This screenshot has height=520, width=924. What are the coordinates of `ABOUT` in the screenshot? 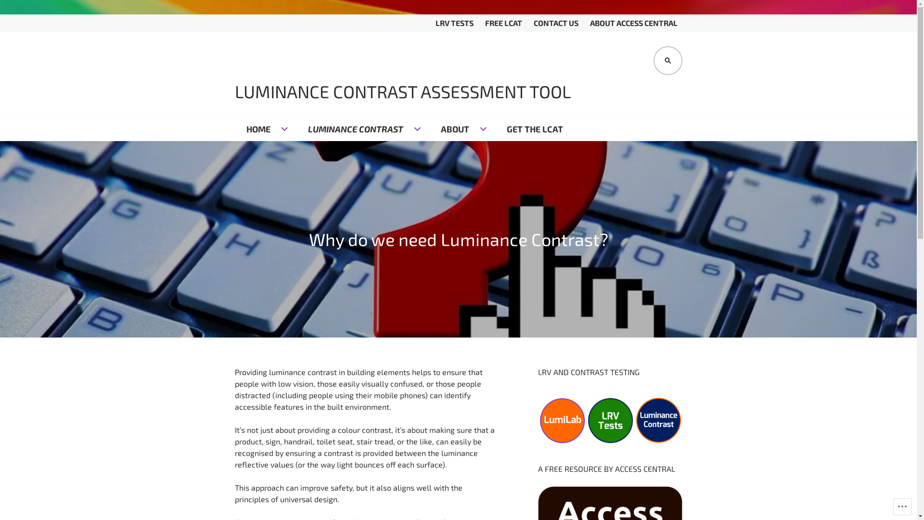 It's located at (462, 130).